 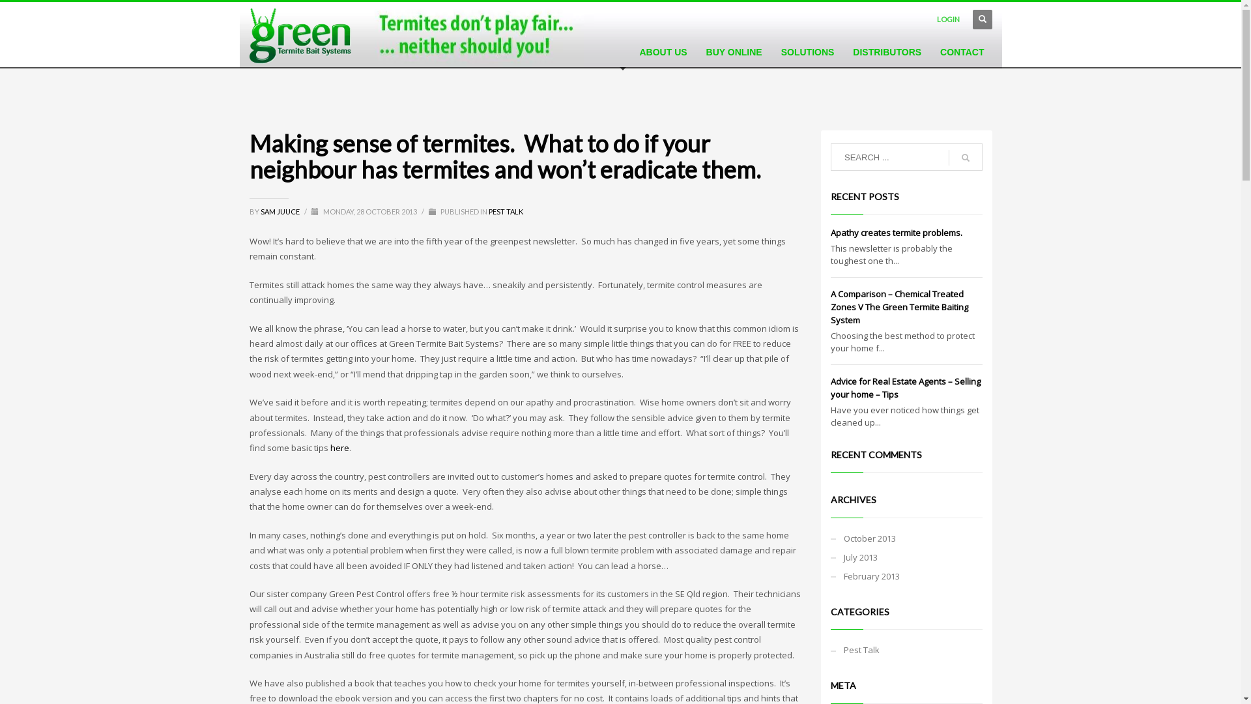 What do you see at coordinates (907, 576) in the screenshot?
I see `February 2013` at bounding box center [907, 576].